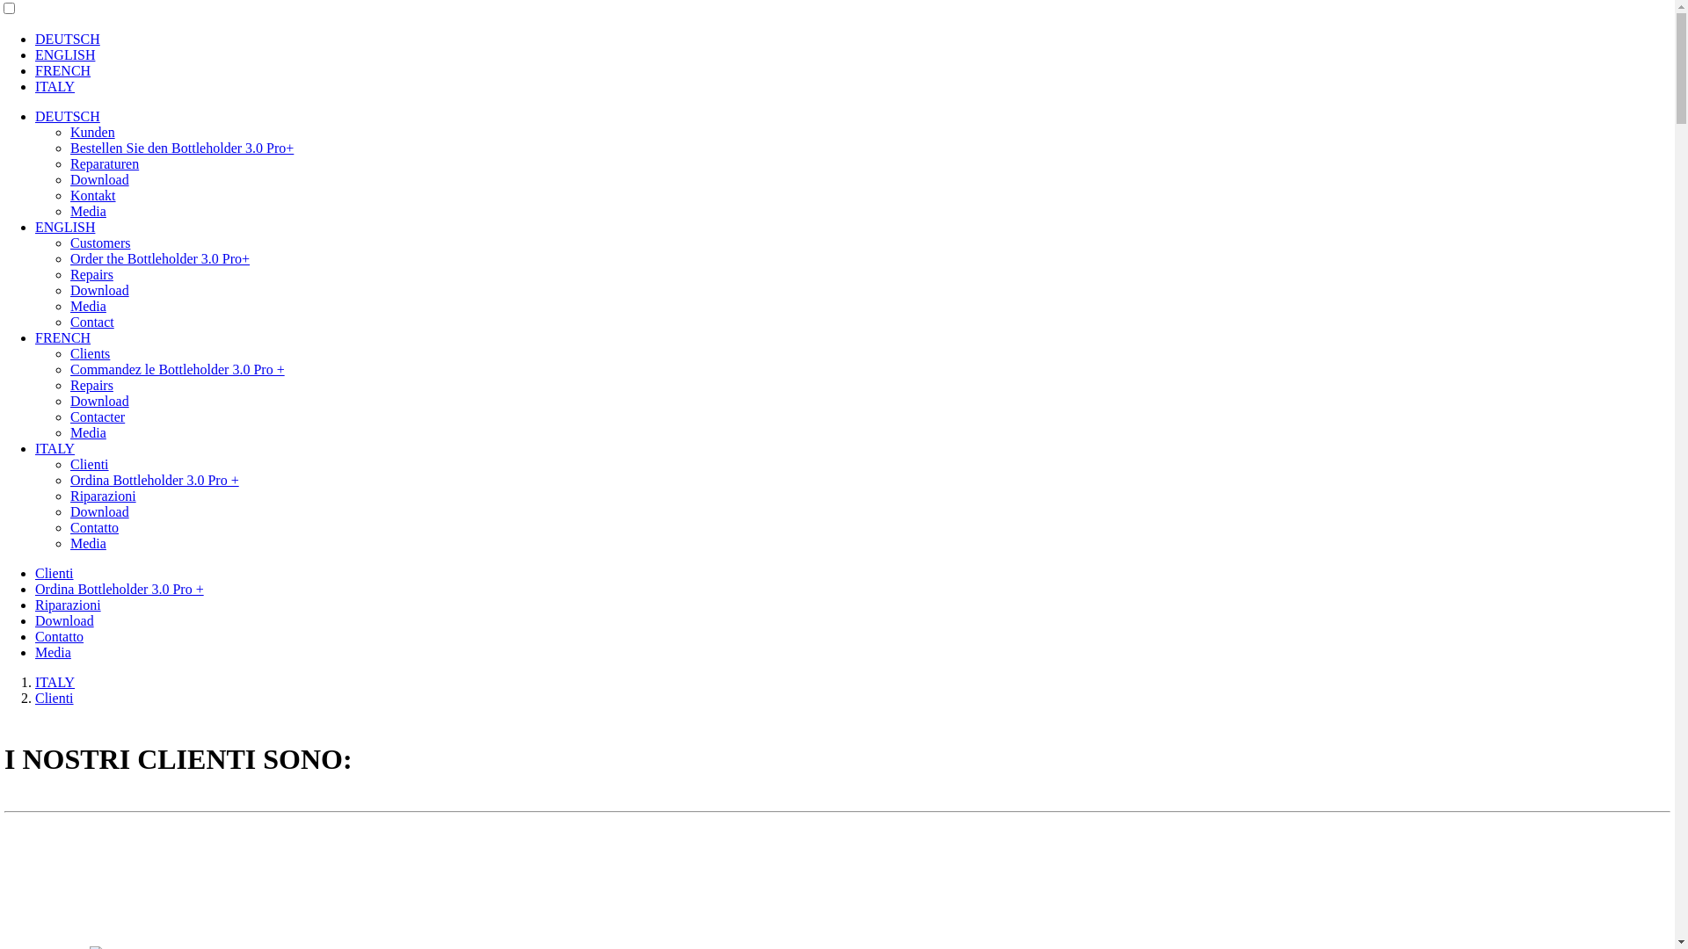 The image size is (1688, 949). What do you see at coordinates (88, 432) in the screenshot?
I see `Media` at bounding box center [88, 432].